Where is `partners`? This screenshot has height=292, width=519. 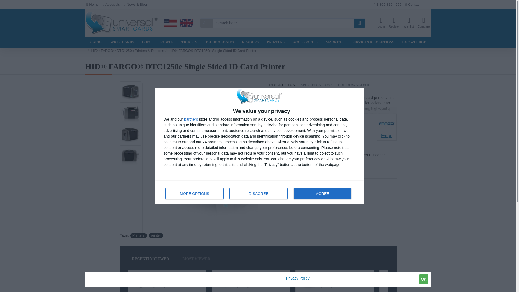 partners is located at coordinates (191, 119).